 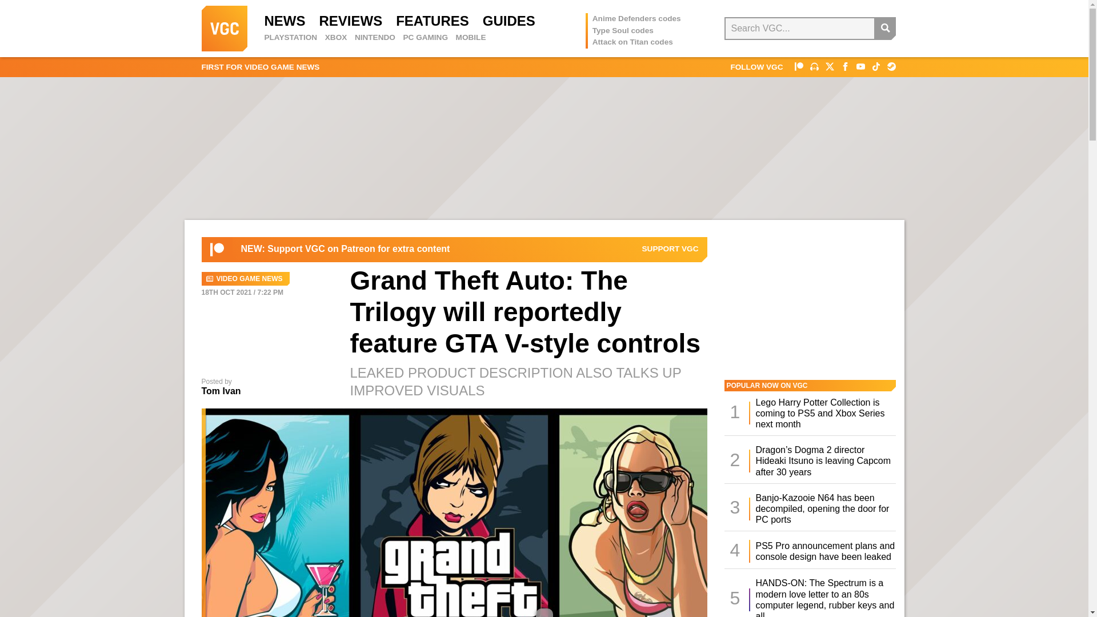 I want to click on XBOX, so click(x=336, y=38).